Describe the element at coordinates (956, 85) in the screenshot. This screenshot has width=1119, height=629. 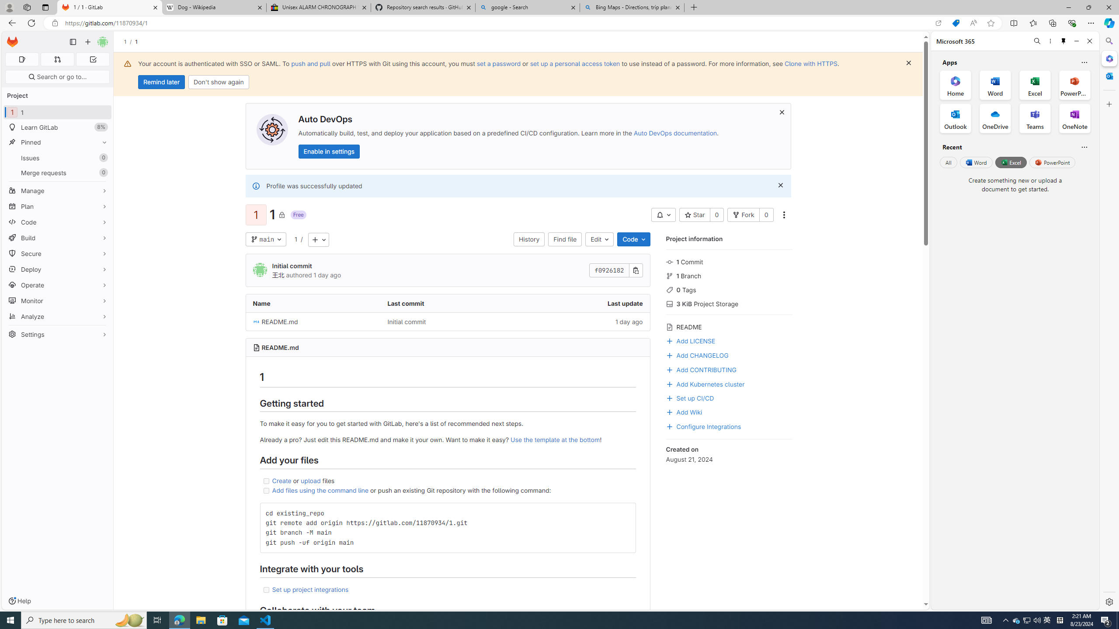
I see `Home Office App` at that location.